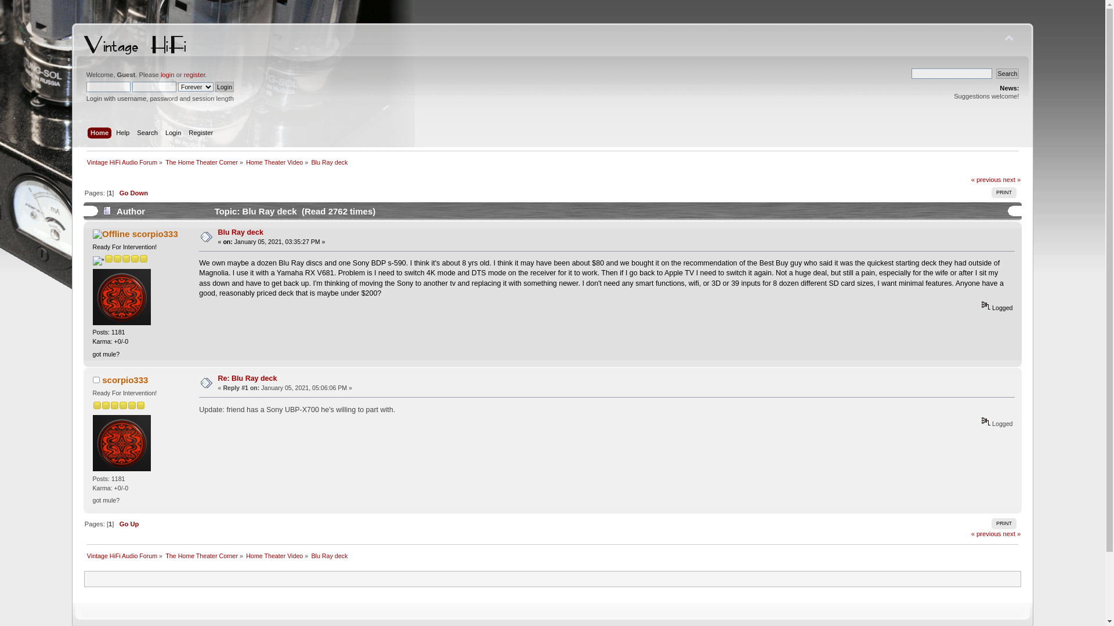 The width and height of the screenshot is (1114, 626). What do you see at coordinates (274, 556) in the screenshot?
I see `Home Theater Video` at bounding box center [274, 556].